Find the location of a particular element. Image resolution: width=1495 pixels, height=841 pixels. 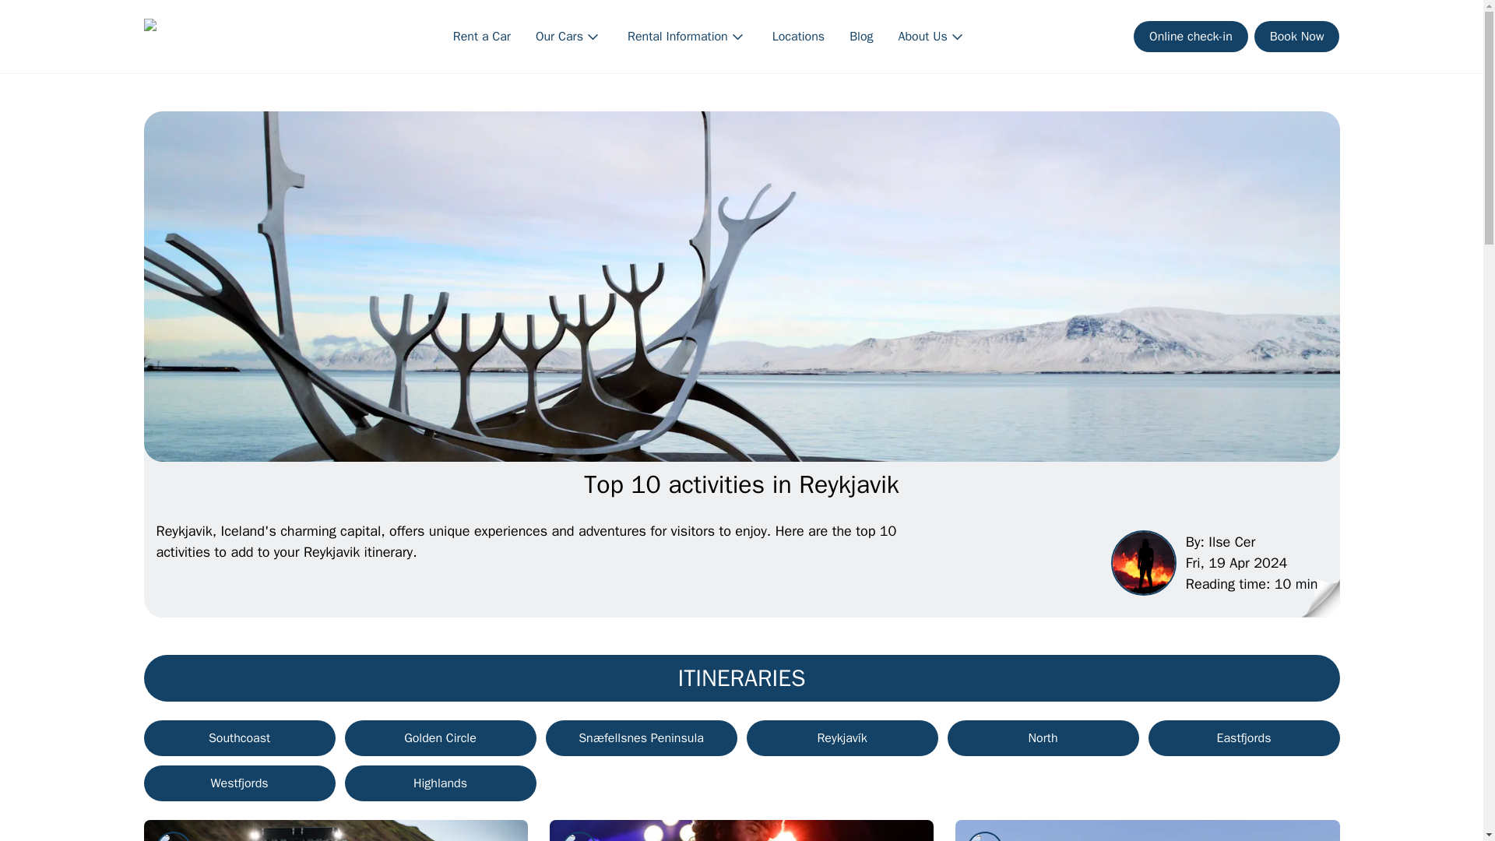

Highlands is located at coordinates (439, 783).